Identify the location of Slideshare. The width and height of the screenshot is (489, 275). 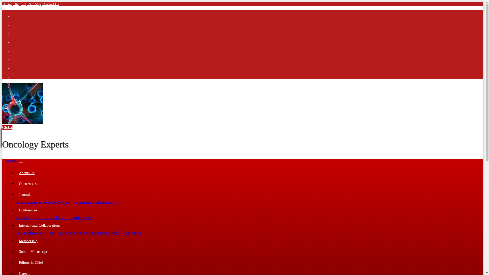
(16, 66).